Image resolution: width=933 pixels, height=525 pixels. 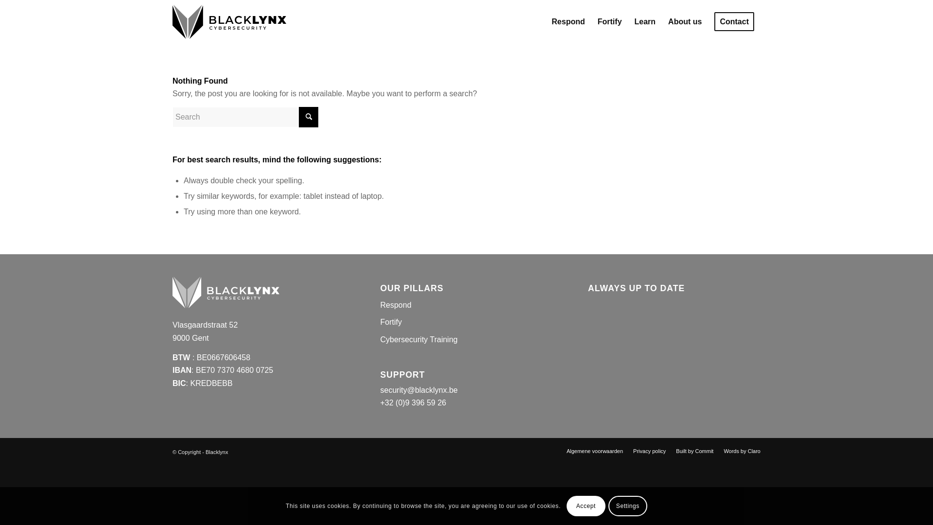 What do you see at coordinates (414, 402) in the screenshot?
I see `+32 (0)9 396 59 26` at bounding box center [414, 402].